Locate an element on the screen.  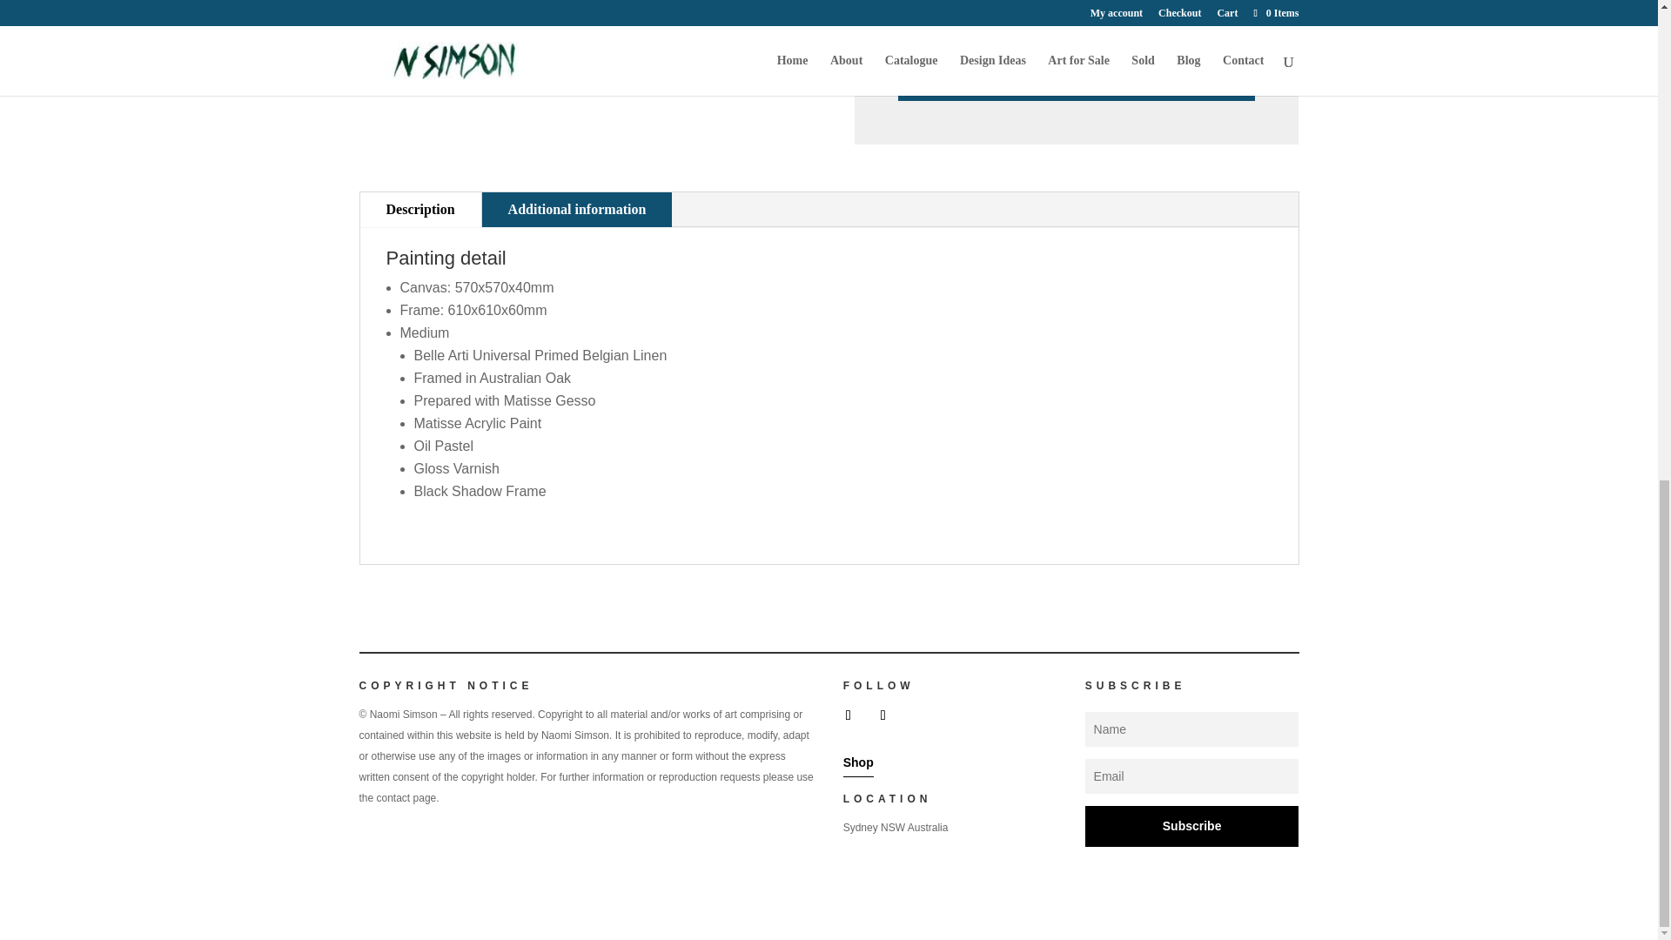
Additional information is located at coordinates (578, 210).